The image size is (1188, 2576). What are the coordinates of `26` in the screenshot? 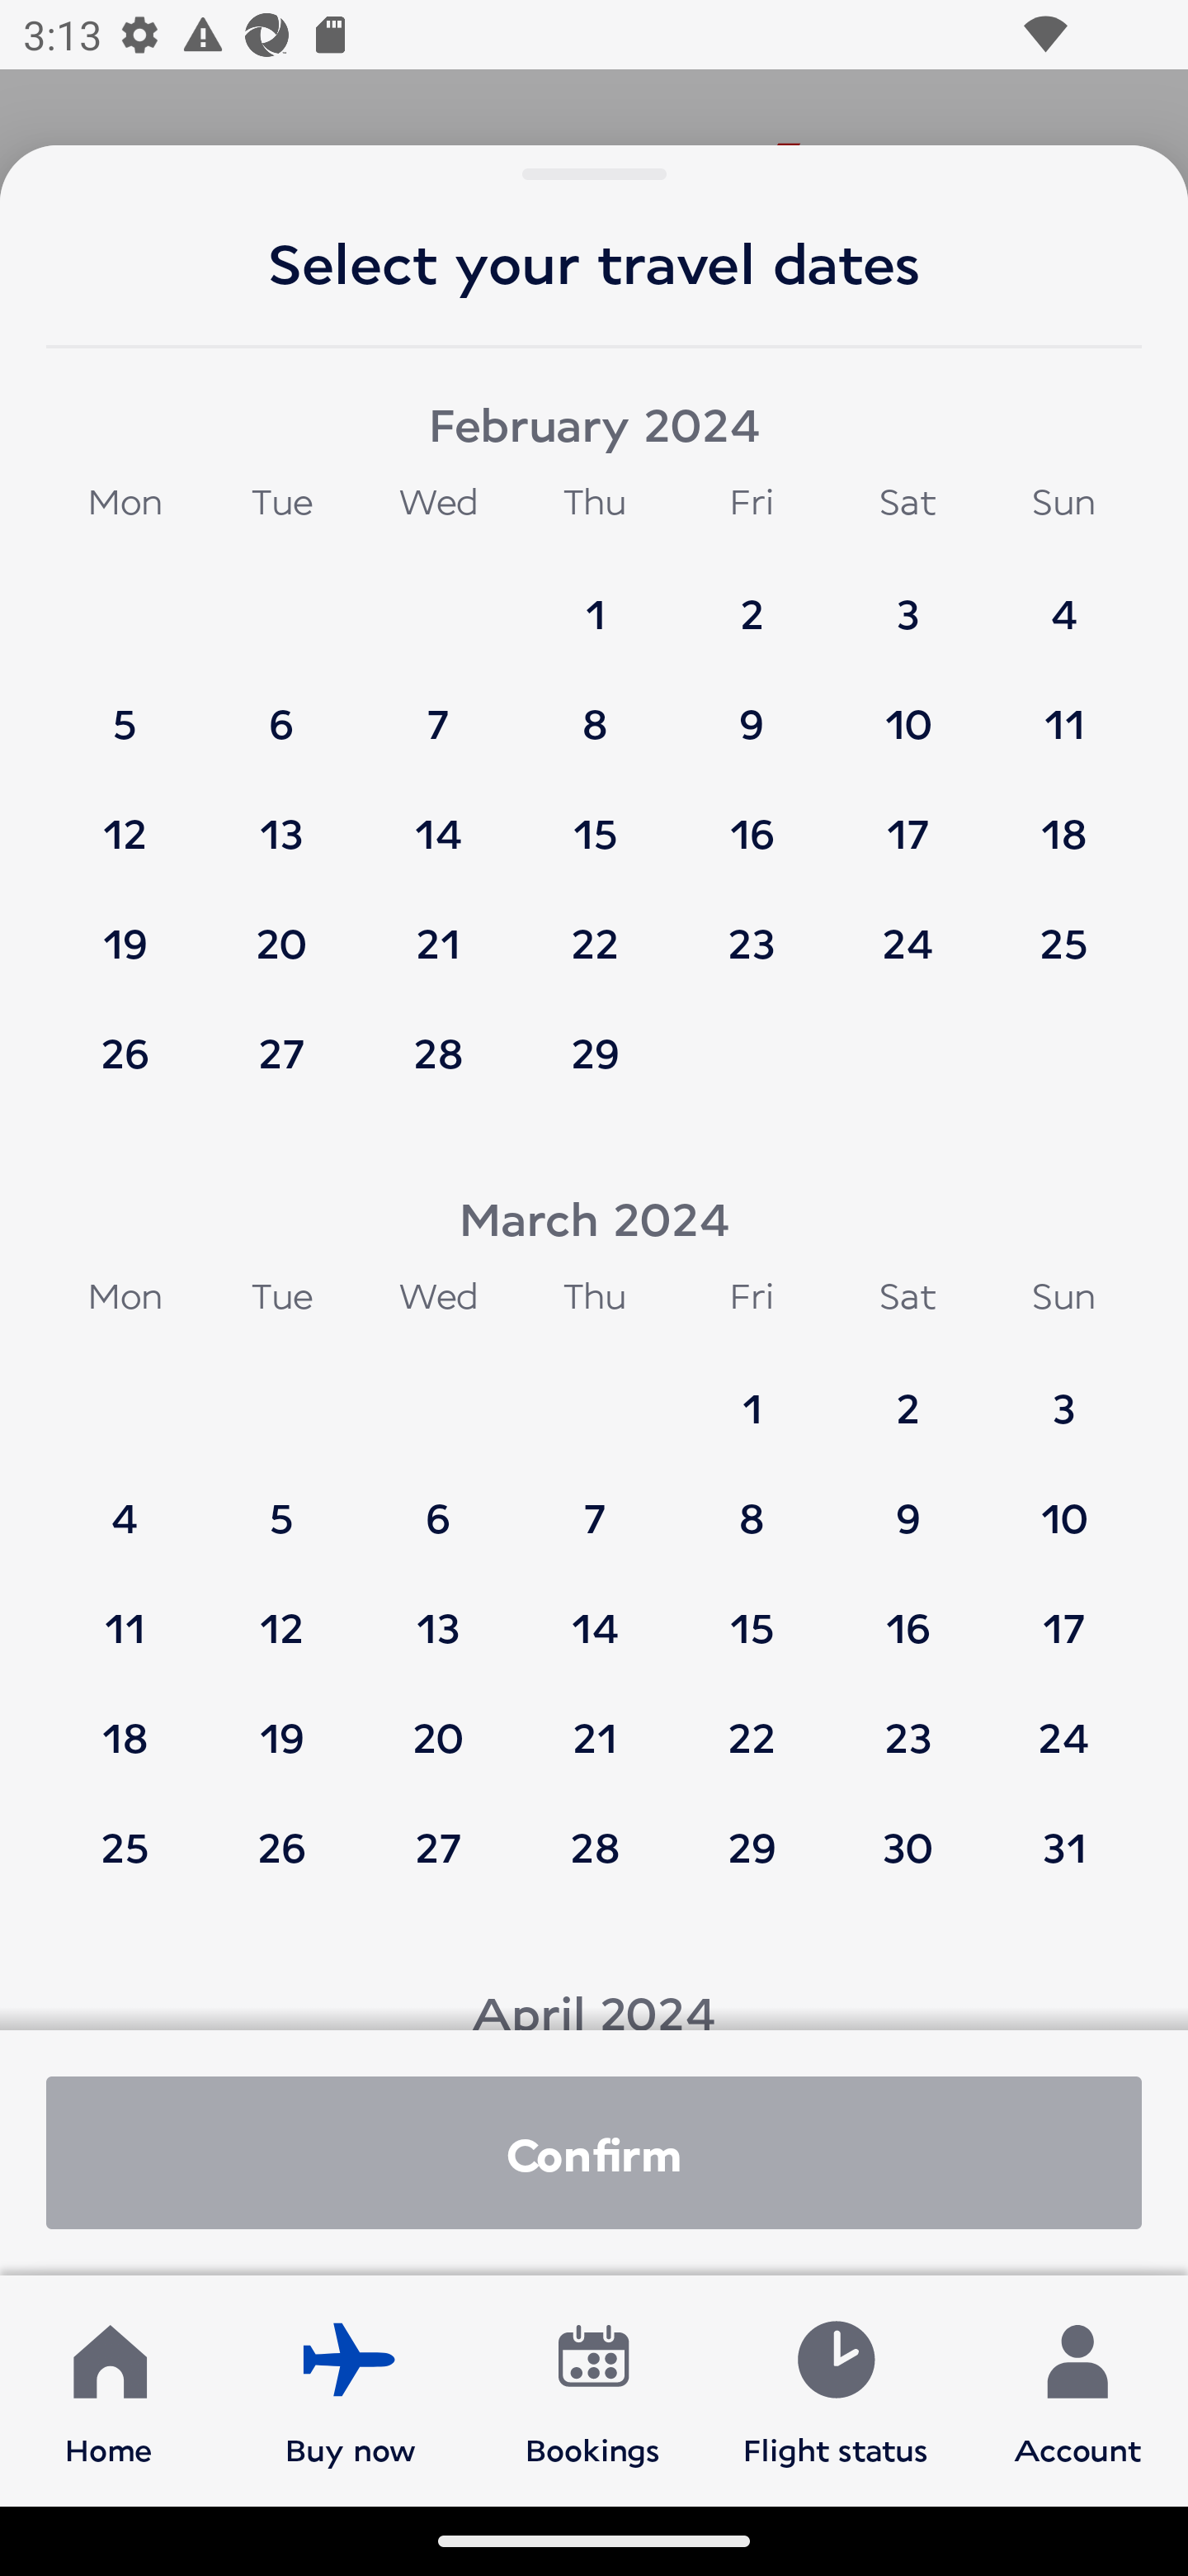 It's located at (125, 1054).